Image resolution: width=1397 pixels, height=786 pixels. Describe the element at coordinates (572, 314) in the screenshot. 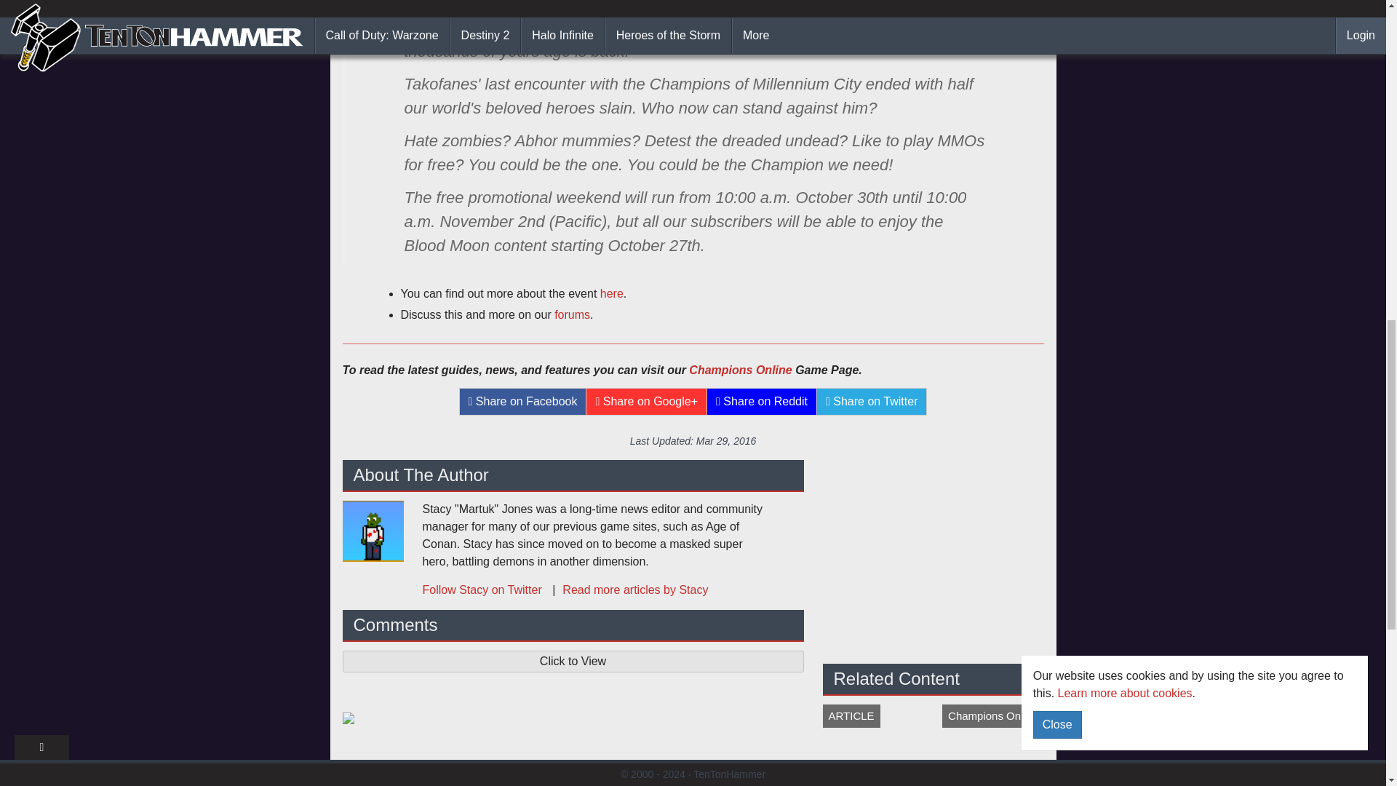

I see `forums` at that location.